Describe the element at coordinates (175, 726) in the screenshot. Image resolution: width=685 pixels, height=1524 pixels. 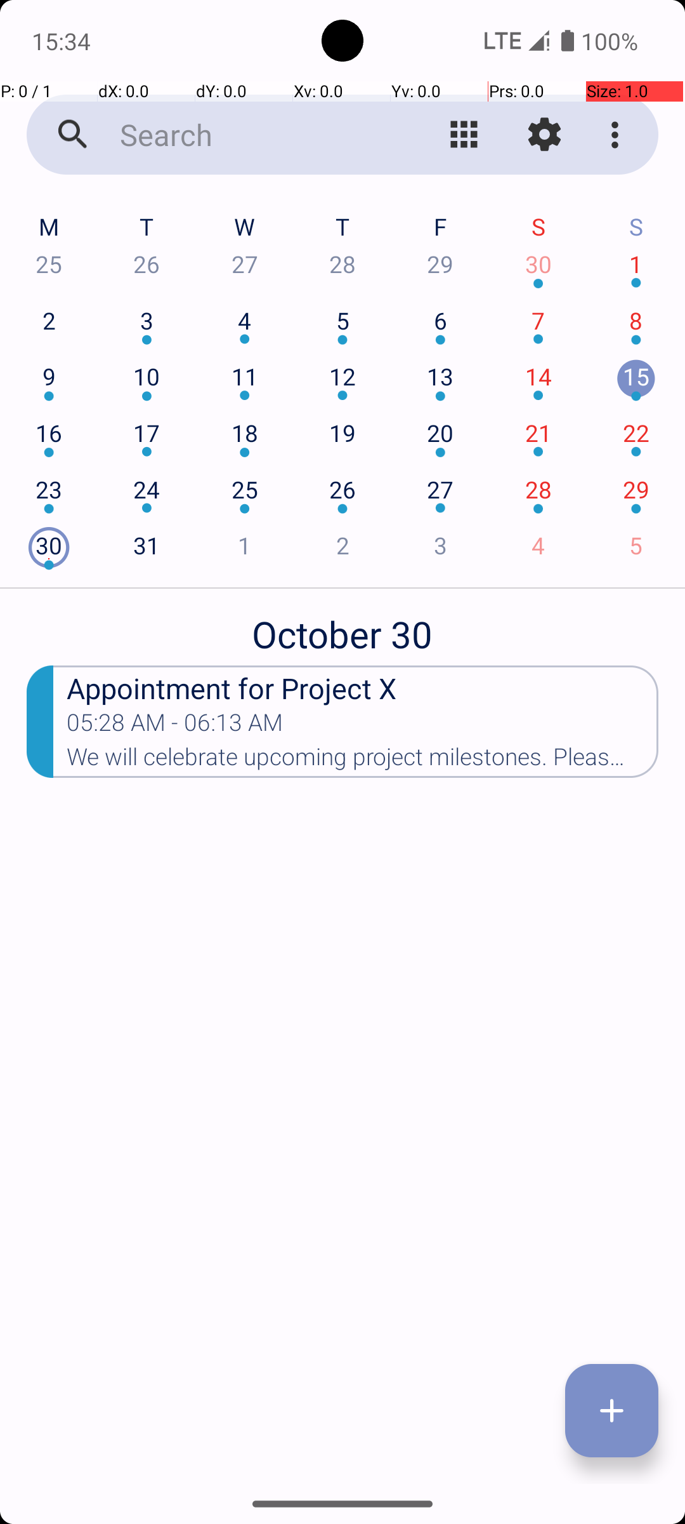
I see `05:28 AM - 06:13 AM` at that location.